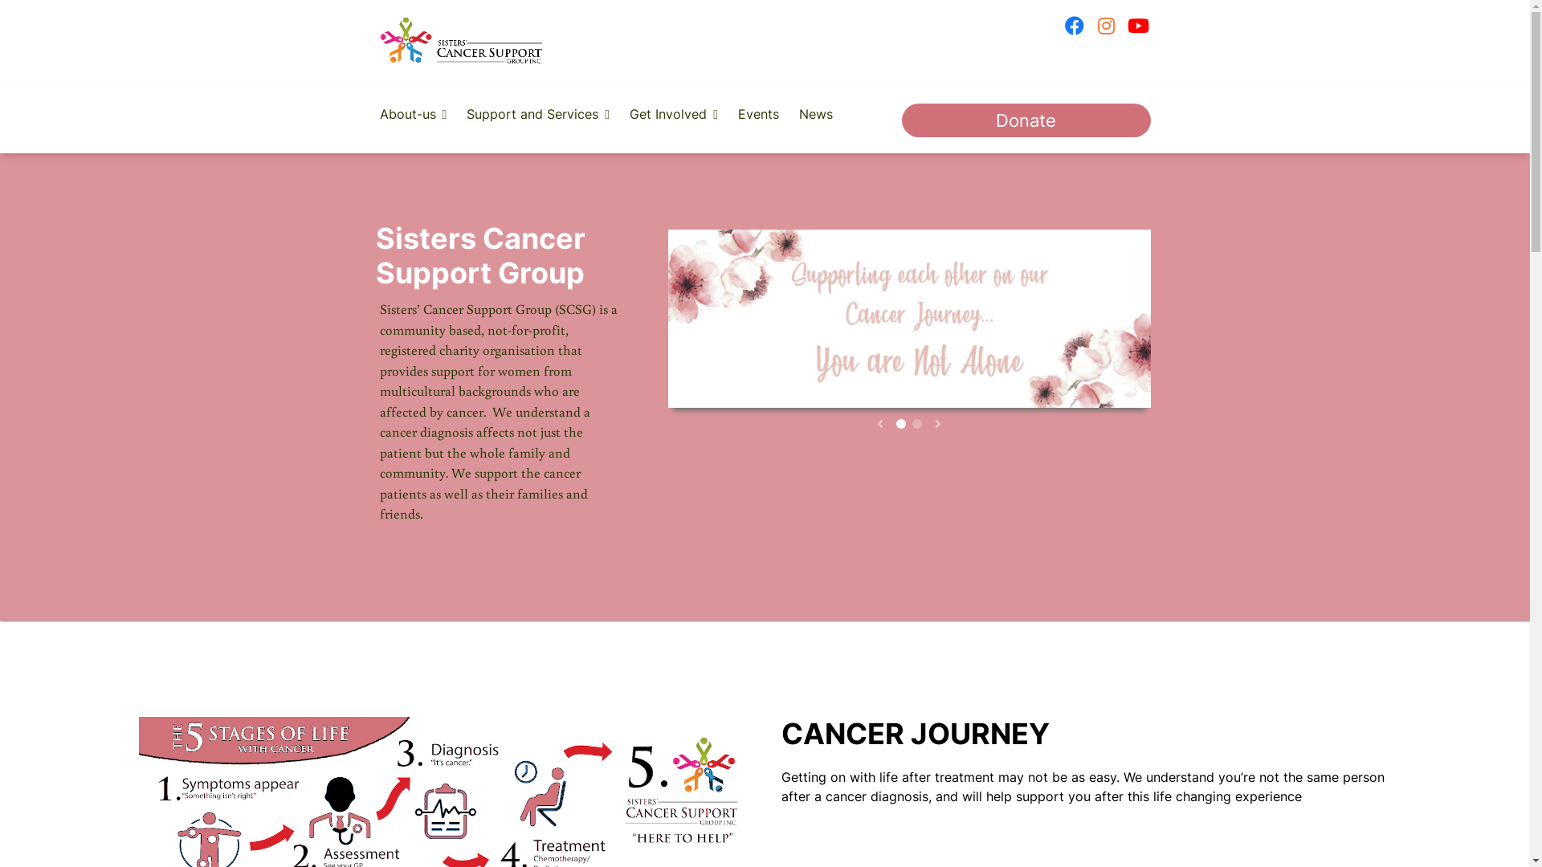  What do you see at coordinates (758, 114) in the screenshot?
I see `Events` at bounding box center [758, 114].